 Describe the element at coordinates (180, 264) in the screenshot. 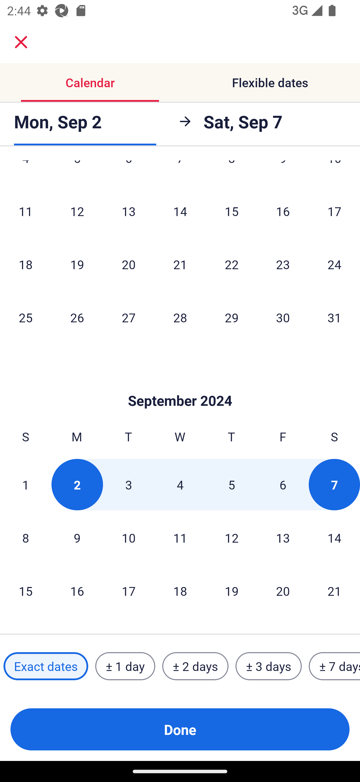

I see `21 Wednesday, August 21, 2024` at that location.